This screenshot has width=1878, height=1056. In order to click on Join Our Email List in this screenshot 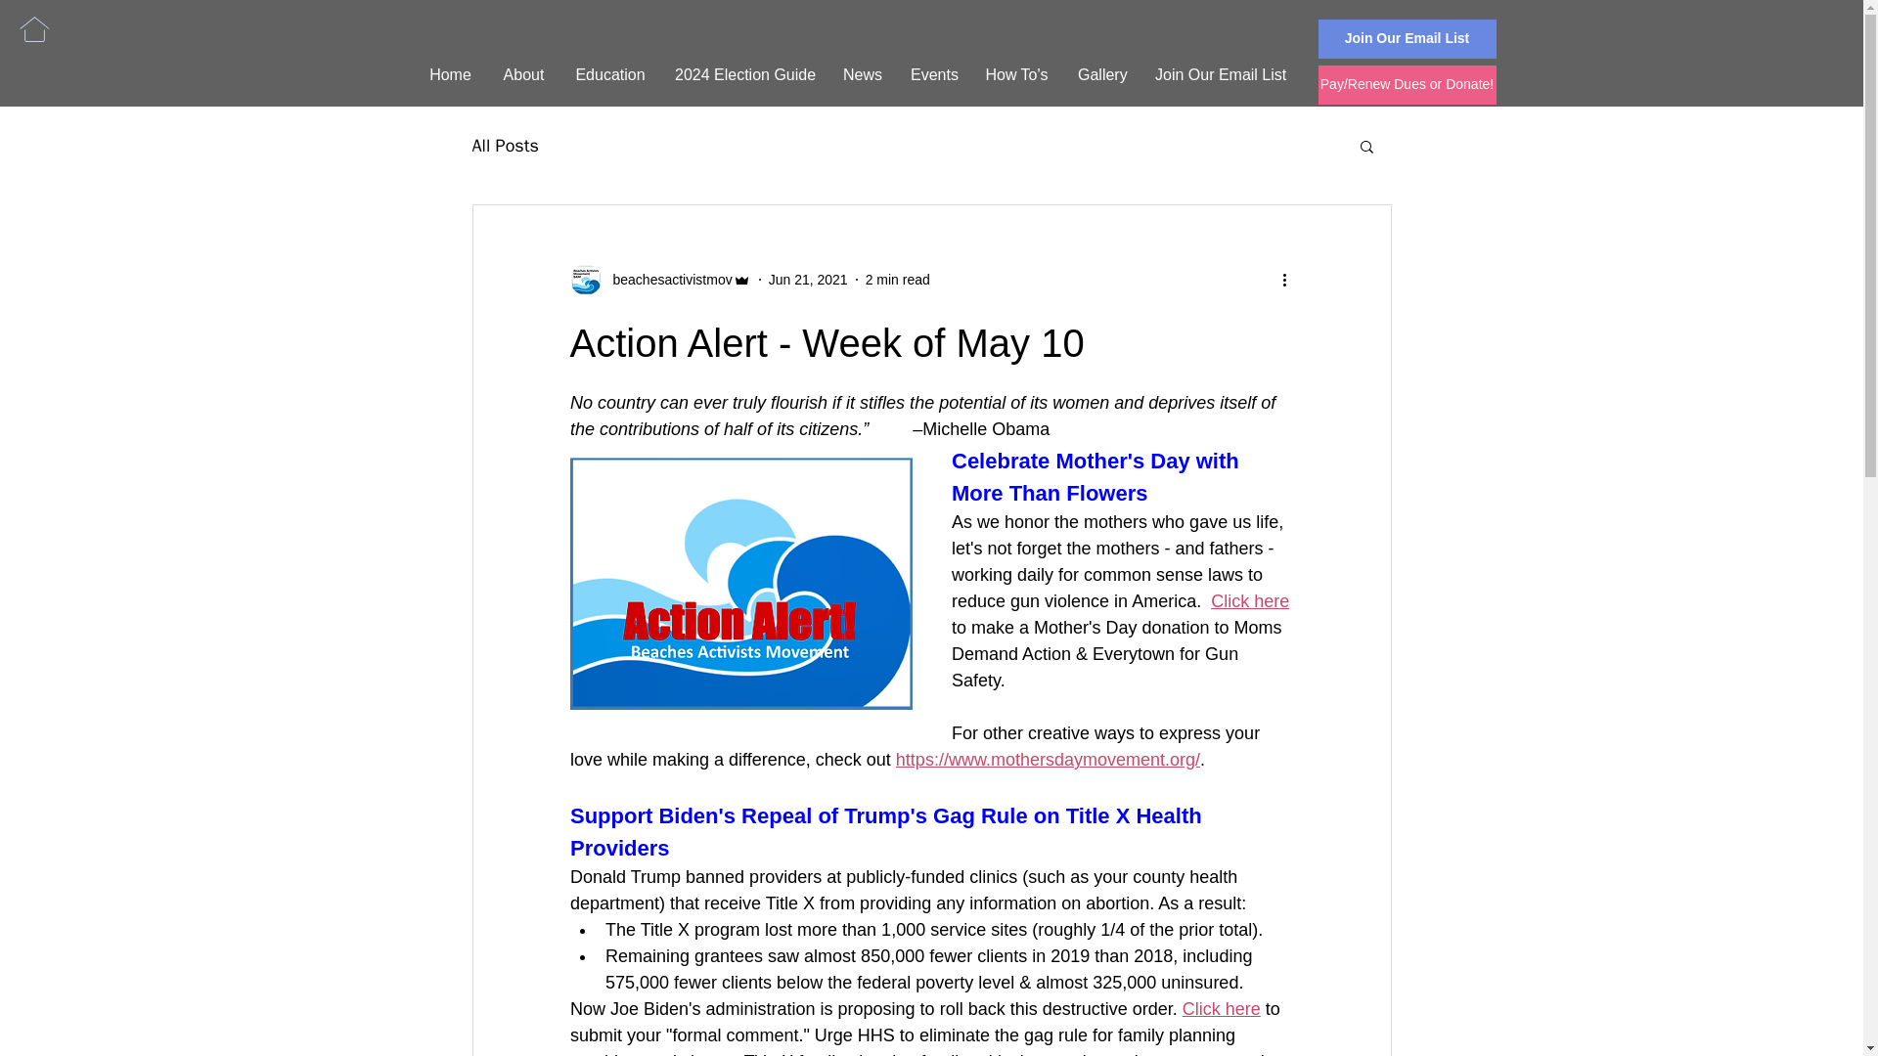, I will do `click(1219, 74)`.